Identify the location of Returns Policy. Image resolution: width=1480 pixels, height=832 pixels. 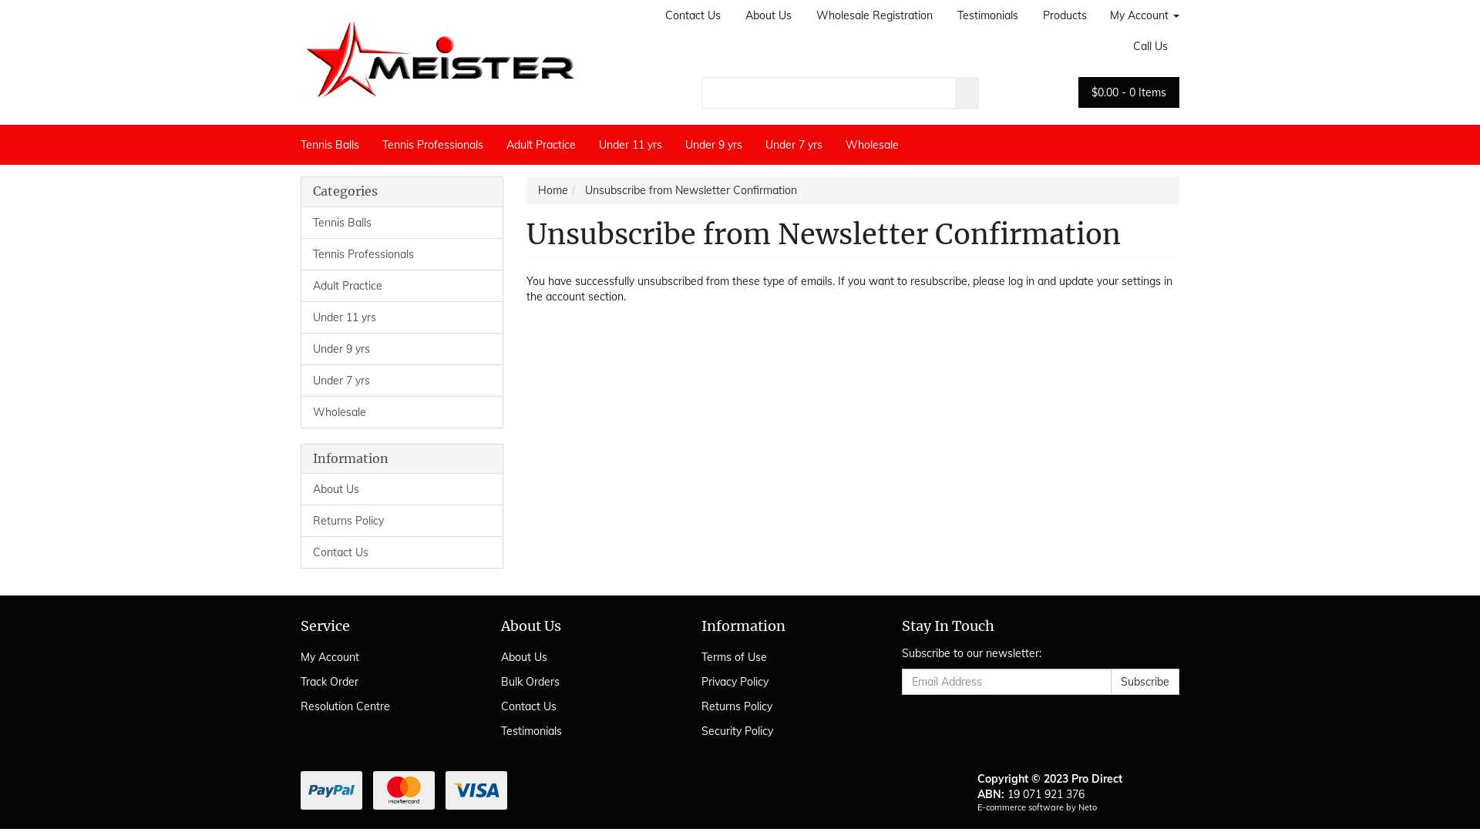
(402, 521).